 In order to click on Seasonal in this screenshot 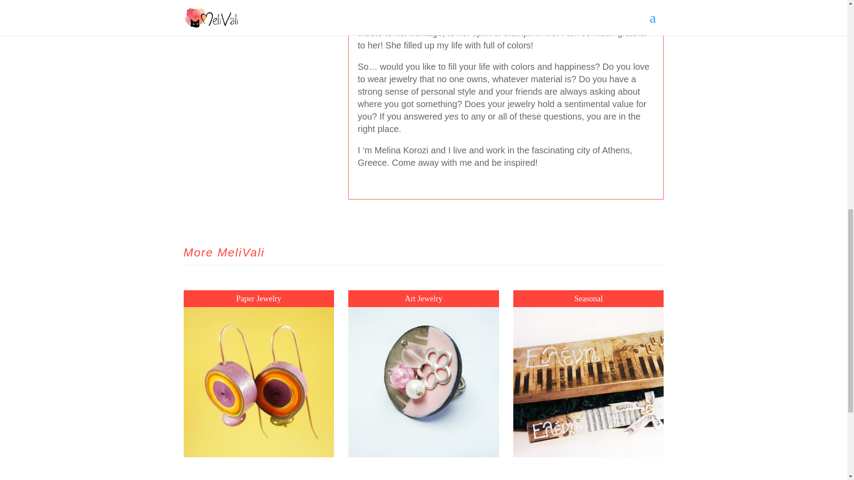, I will do `click(588, 299)`.